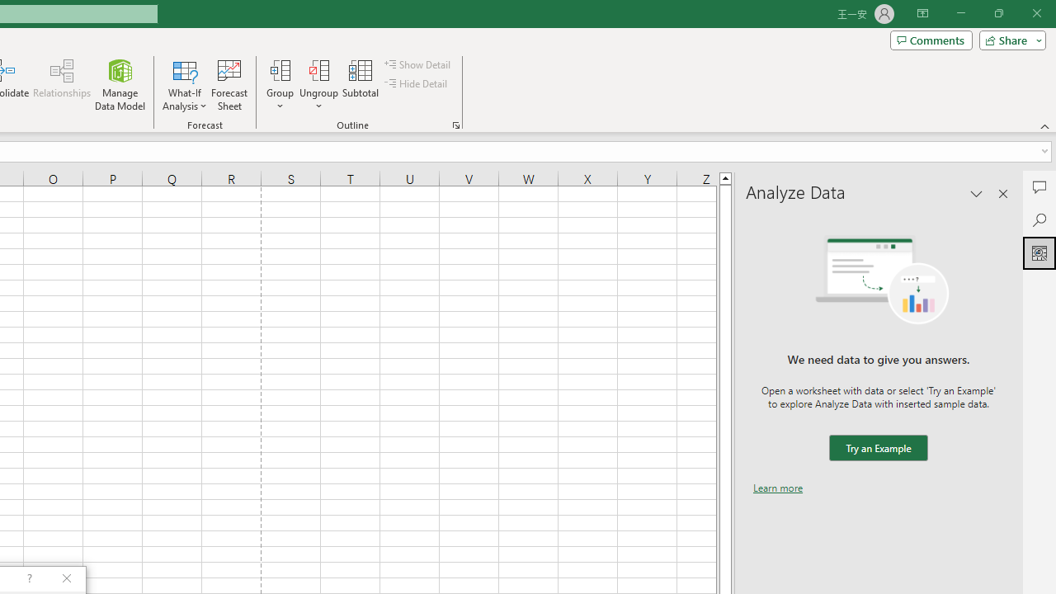 This screenshot has width=1056, height=594. Describe the element at coordinates (1039, 252) in the screenshot. I see `Analyze Data` at that location.